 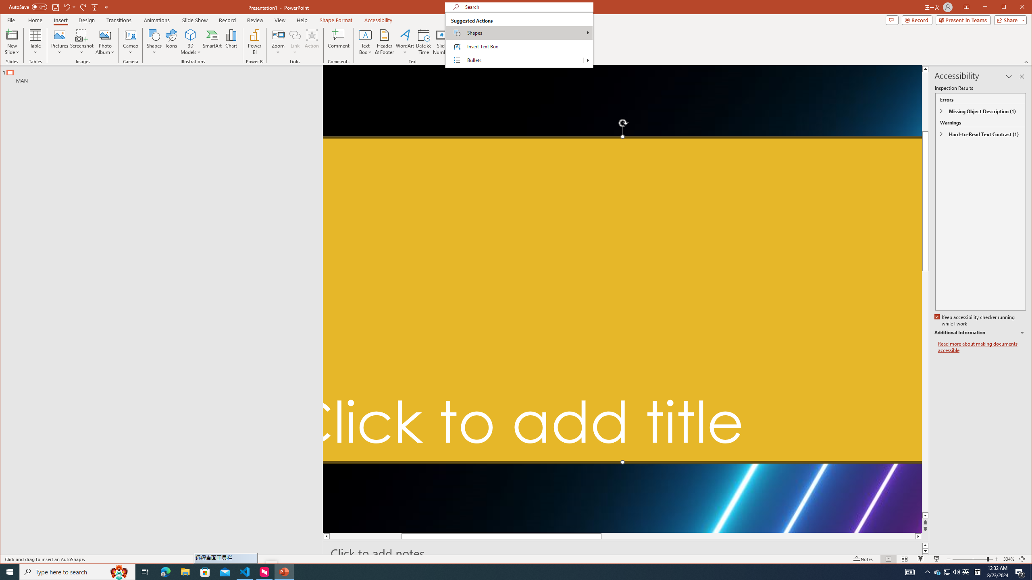 What do you see at coordinates (212, 42) in the screenshot?
I see `SmartArt...` at bounding box center [212, 42].